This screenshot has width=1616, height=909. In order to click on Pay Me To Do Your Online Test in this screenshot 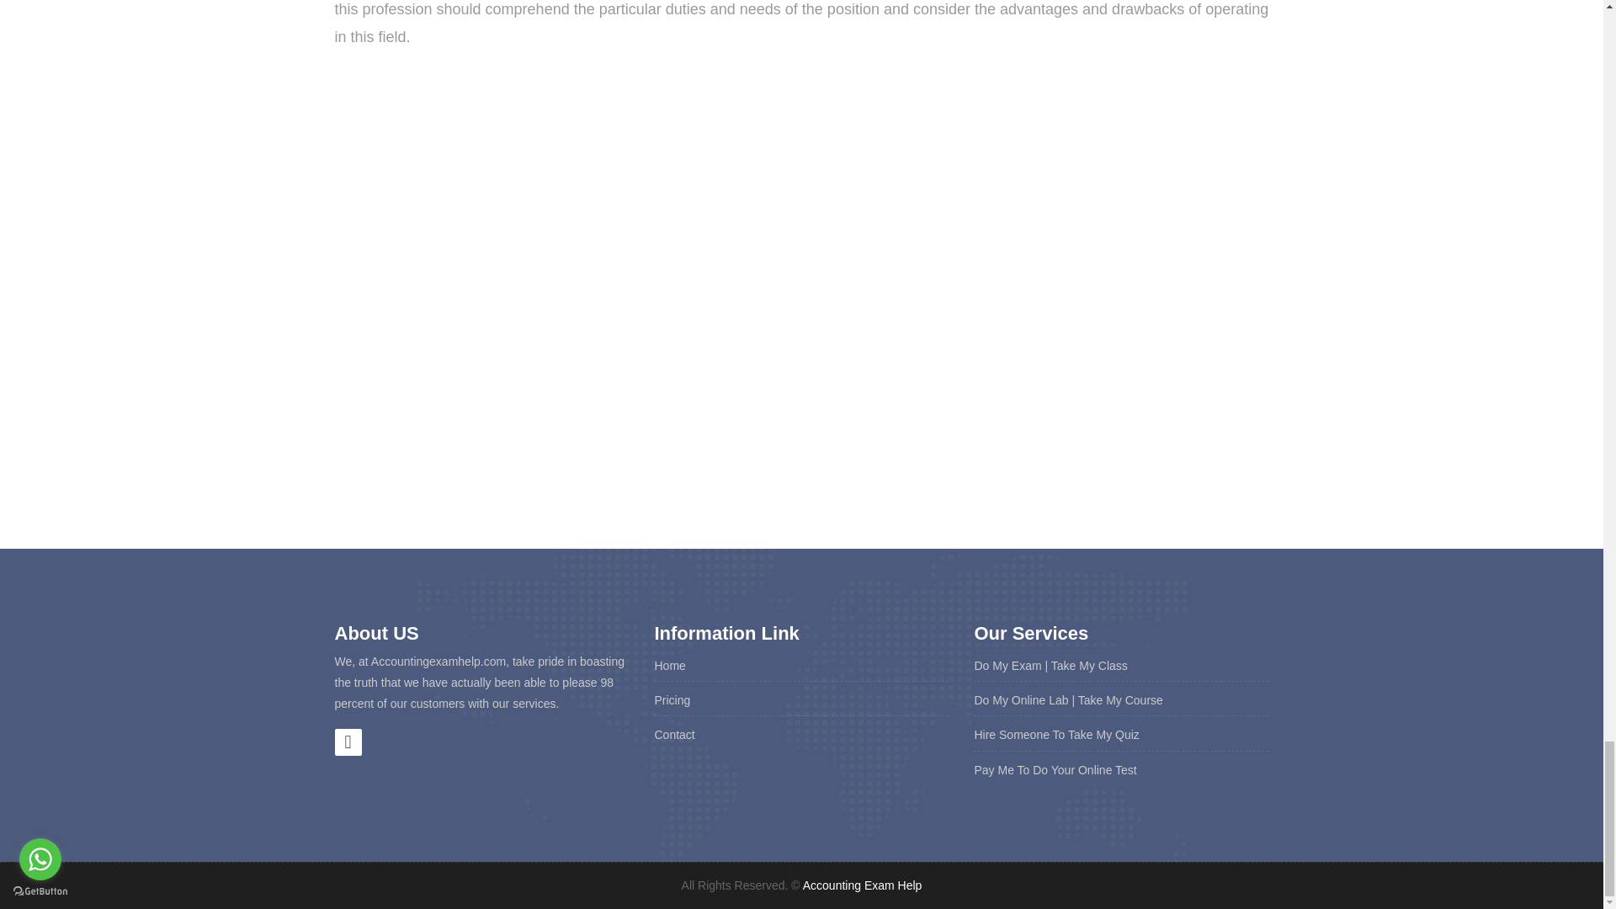, I will do `click(1055, 770)`.